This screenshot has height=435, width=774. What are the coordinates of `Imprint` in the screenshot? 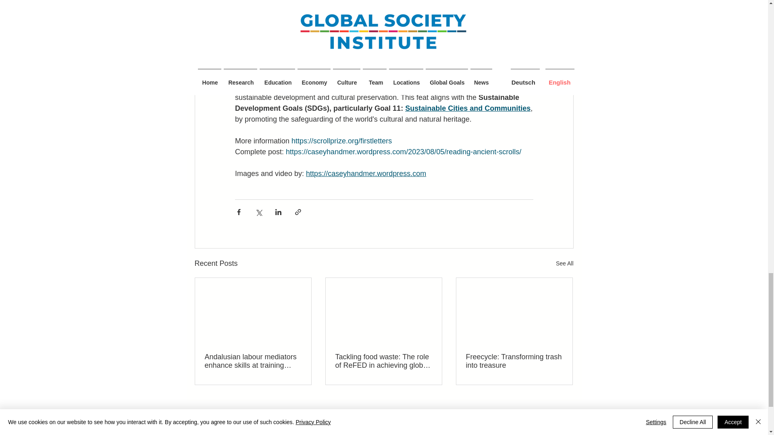 It's located at (614, 425).